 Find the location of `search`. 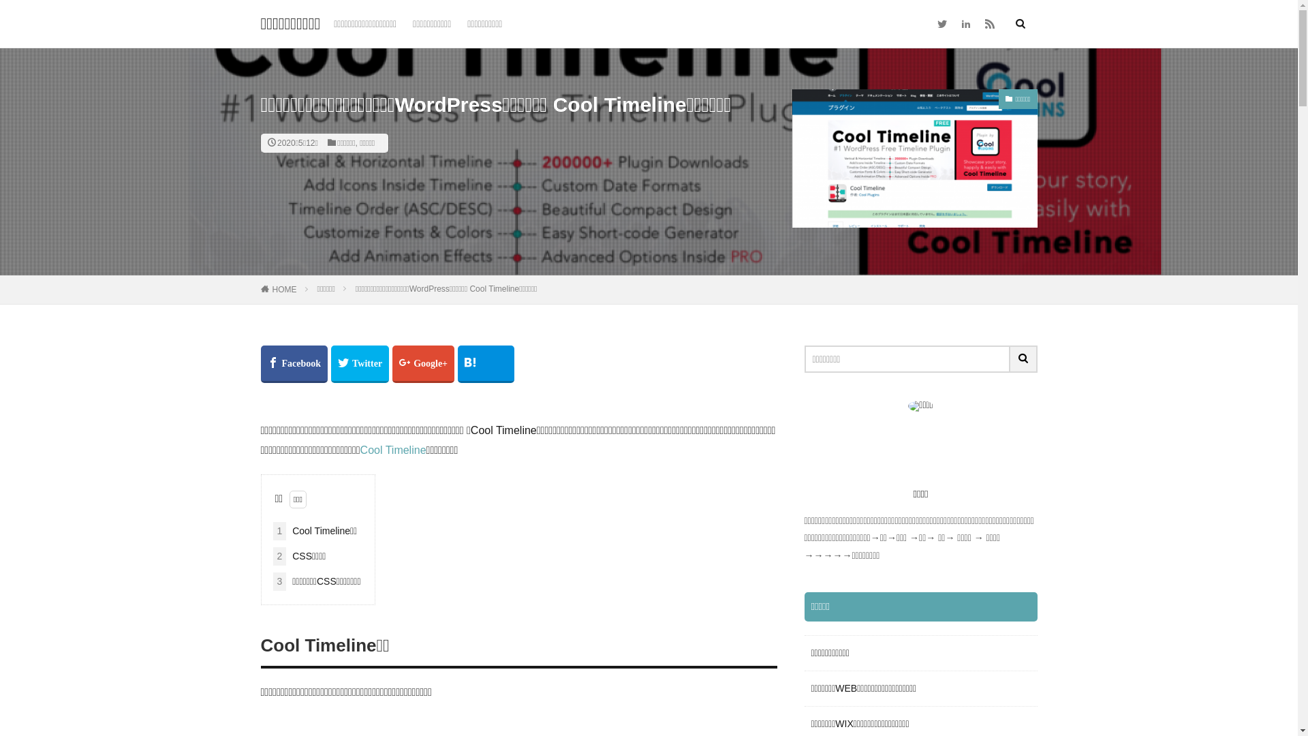

search is located at coordinates (1023, 358).